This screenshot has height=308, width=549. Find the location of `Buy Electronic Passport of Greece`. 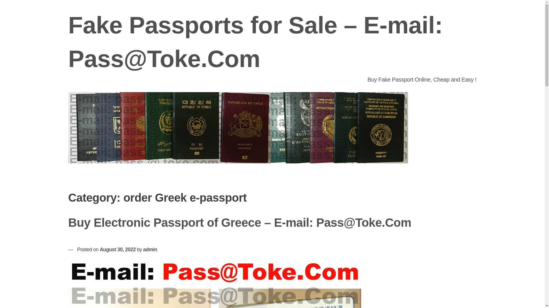

Buy Electronic Passport of Greece is located at coordinates (214, 283).